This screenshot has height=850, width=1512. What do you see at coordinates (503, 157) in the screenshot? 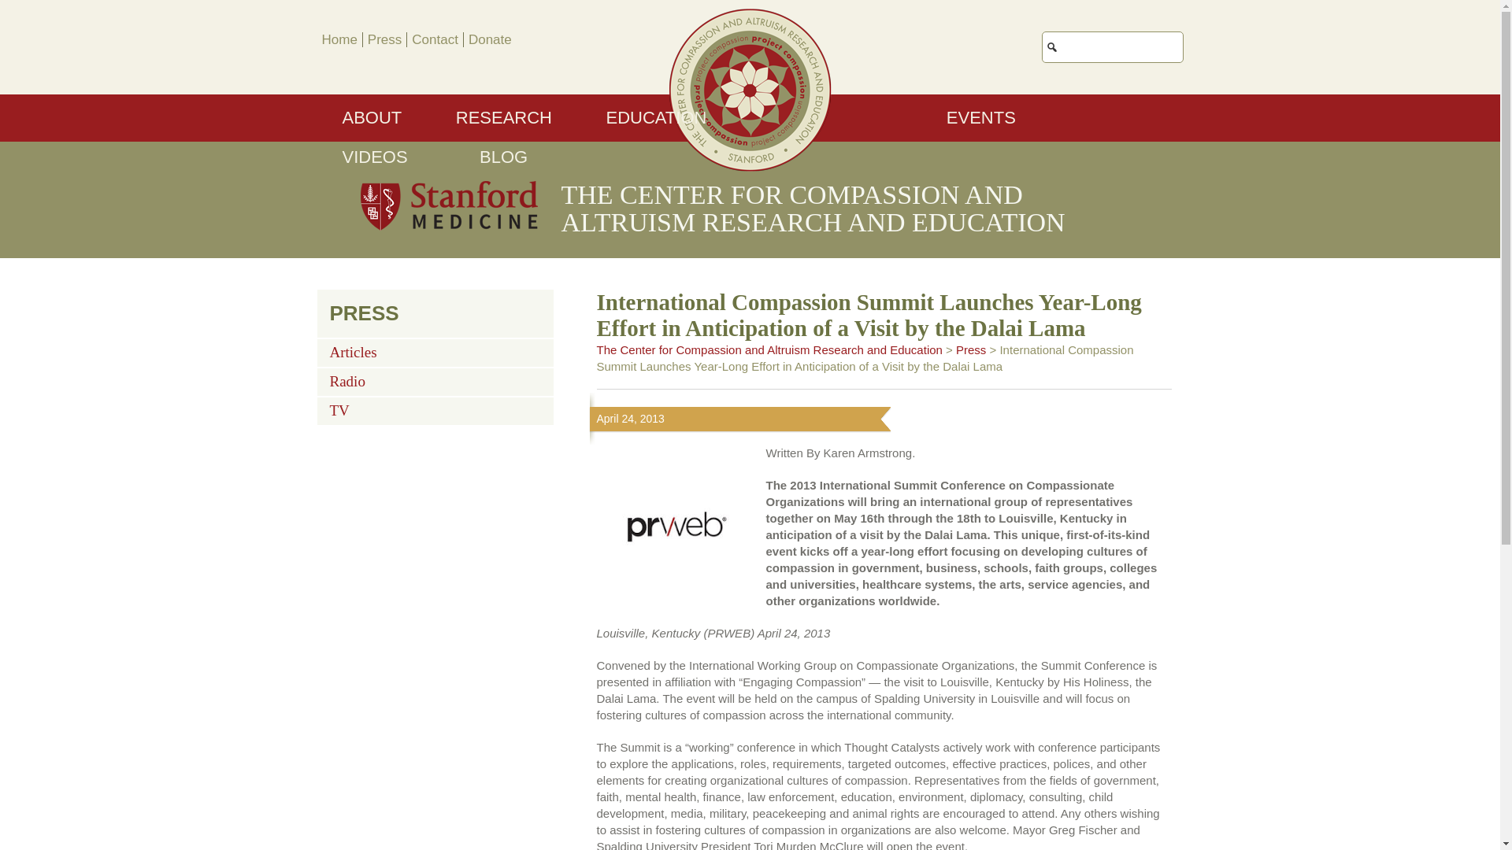
I see `BLOG` at bounding box center [503, 157].